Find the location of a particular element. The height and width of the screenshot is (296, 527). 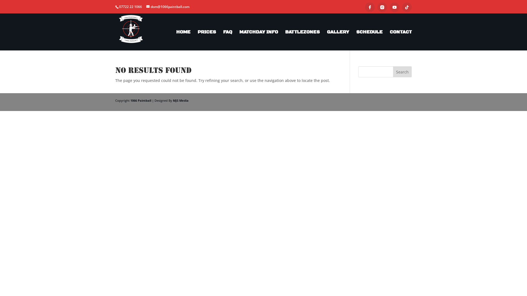

Search is located at coordinates (402, 72).